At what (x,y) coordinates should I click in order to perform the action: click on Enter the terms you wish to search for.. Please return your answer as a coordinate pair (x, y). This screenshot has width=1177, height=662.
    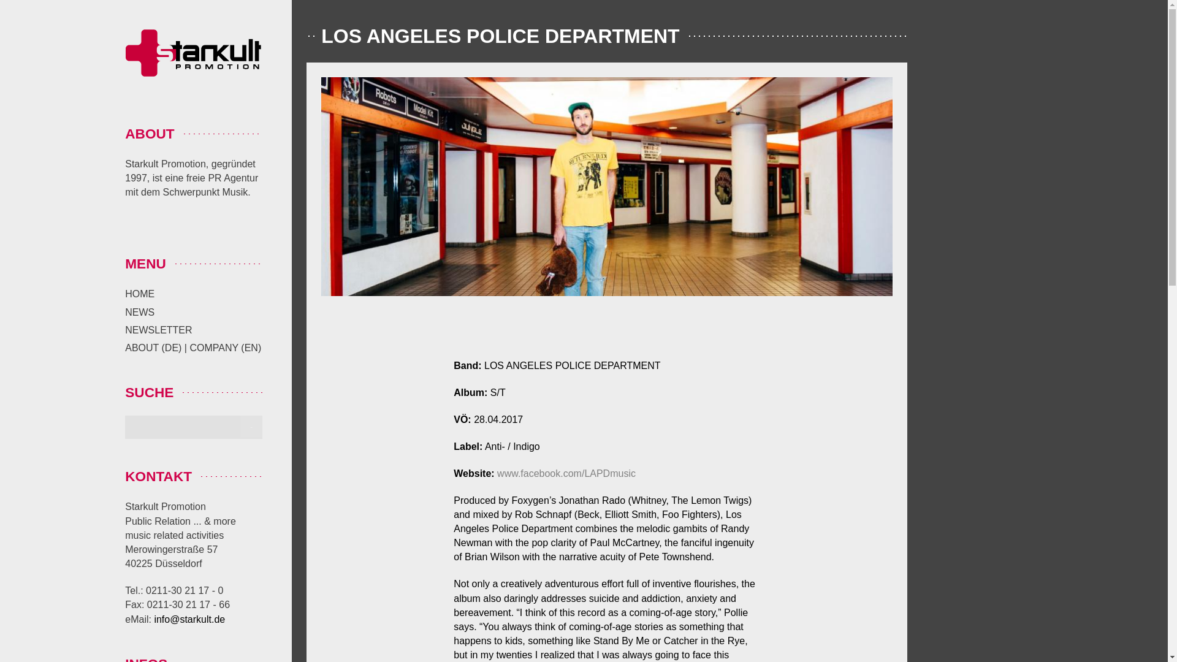
    Looking at the image, I should click on (194, 427).